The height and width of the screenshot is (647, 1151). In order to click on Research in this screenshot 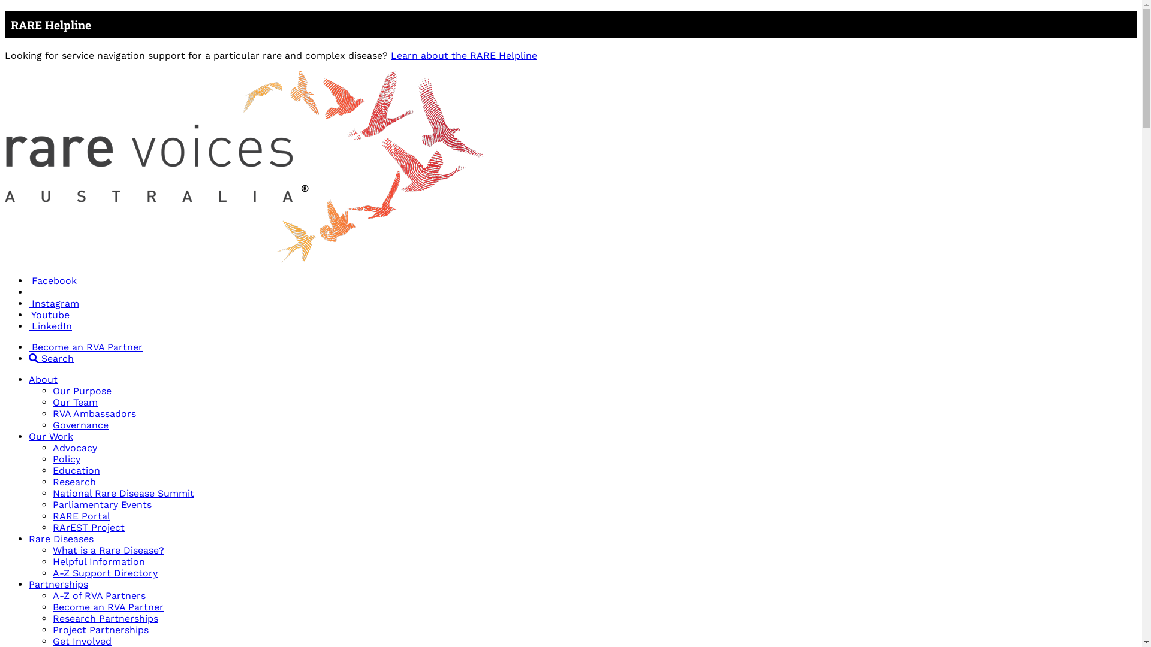, I will do `click(74, 482)`.